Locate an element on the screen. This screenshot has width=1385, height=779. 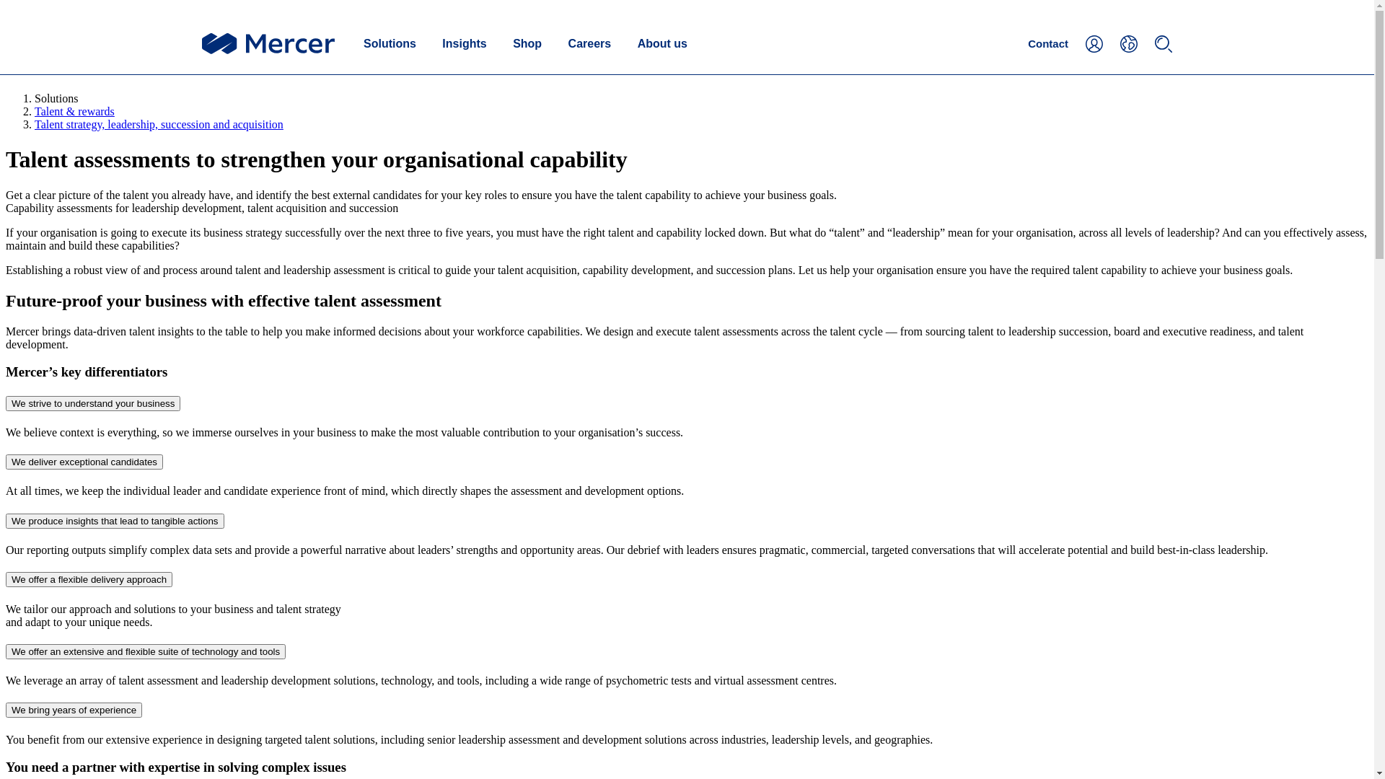
We strive to understand your business is located at coordinates (93, 404).